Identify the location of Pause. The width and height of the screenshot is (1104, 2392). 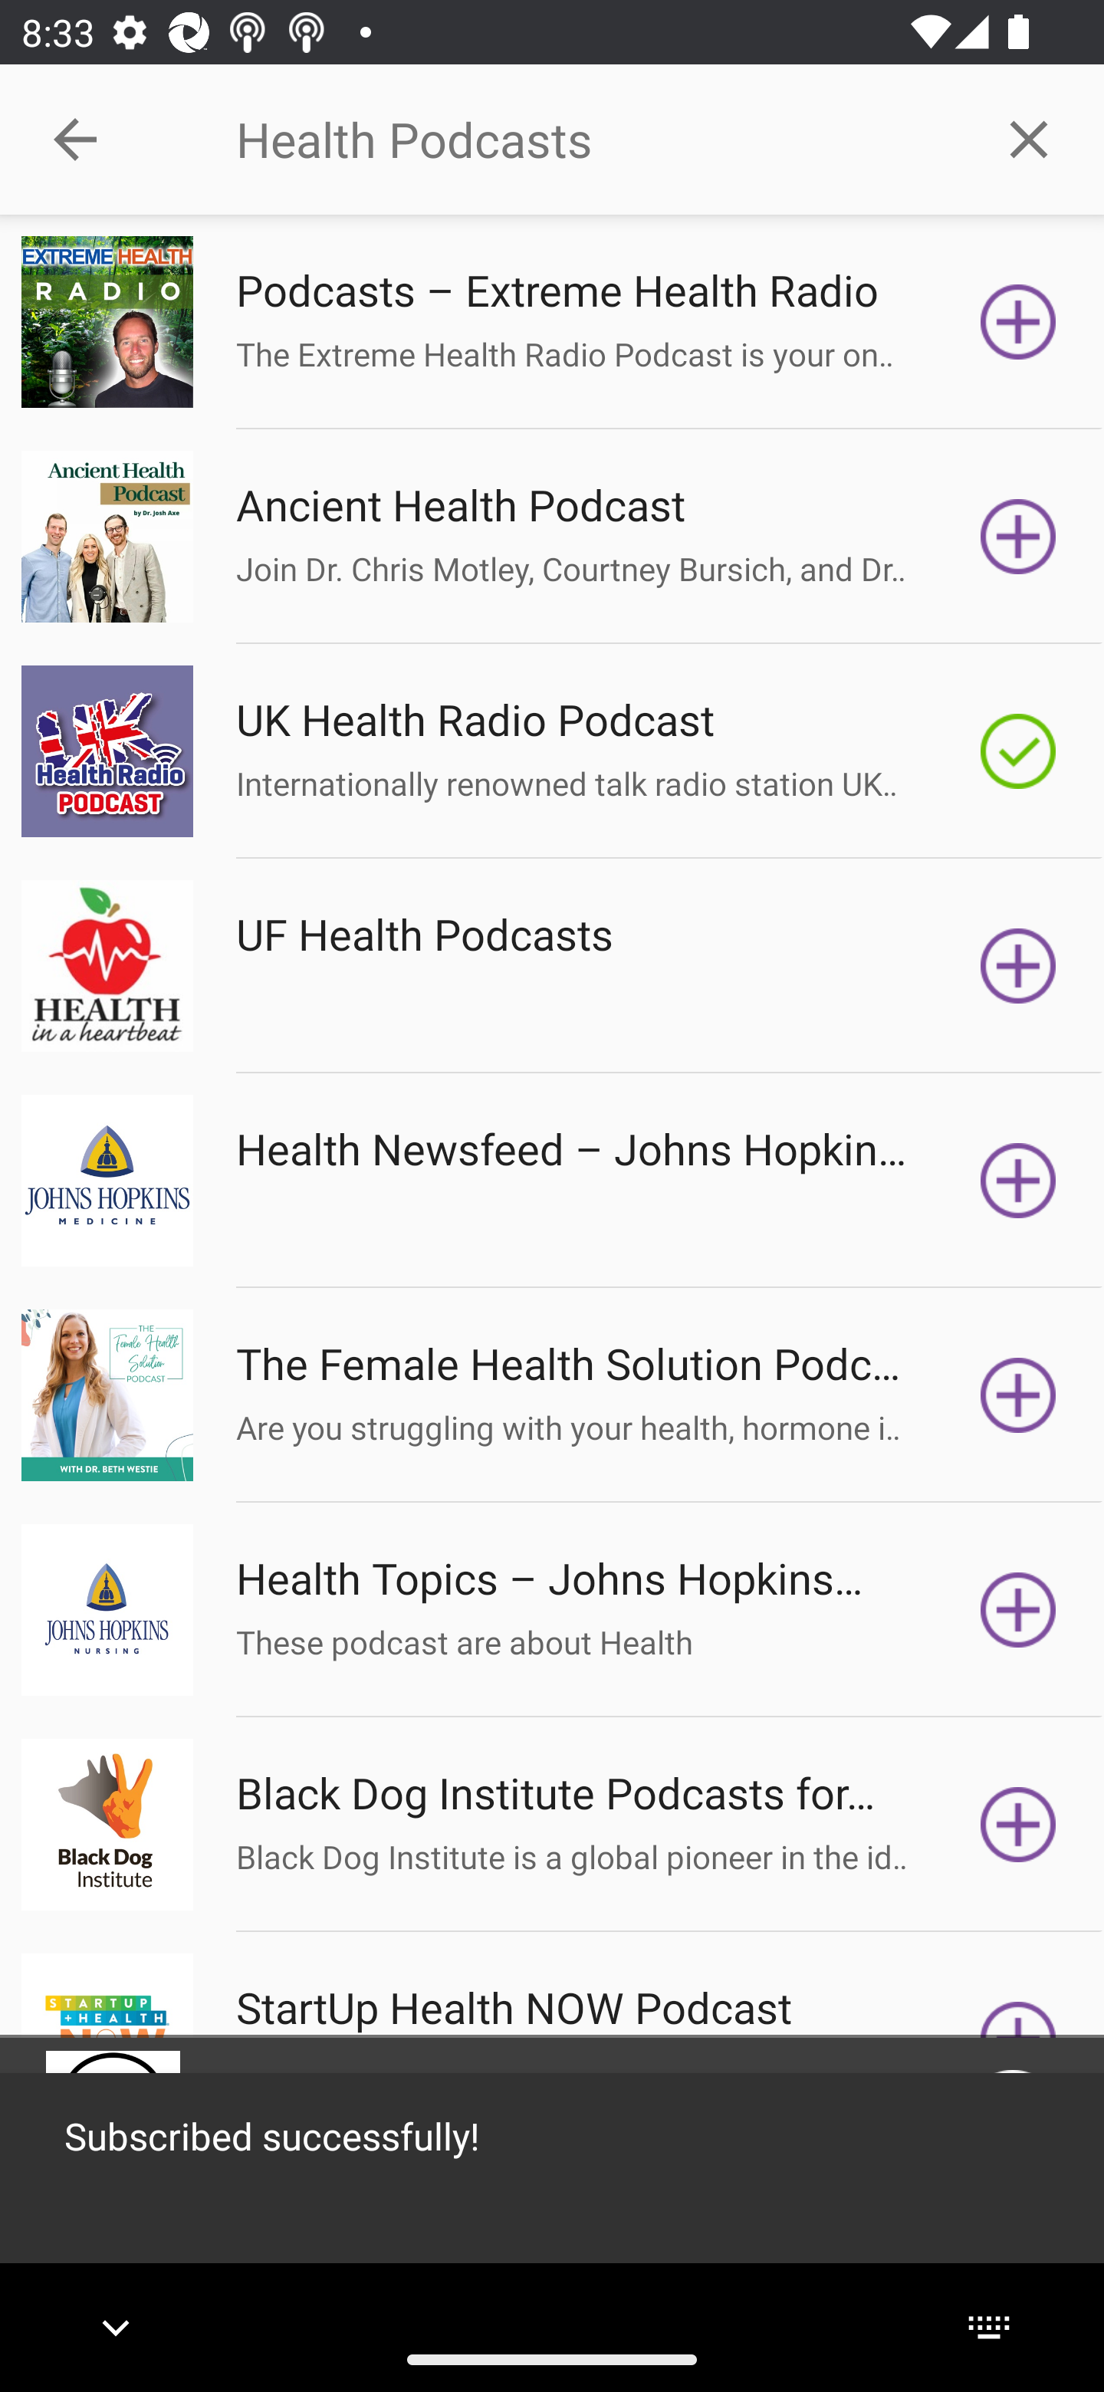
(1012, 2118).